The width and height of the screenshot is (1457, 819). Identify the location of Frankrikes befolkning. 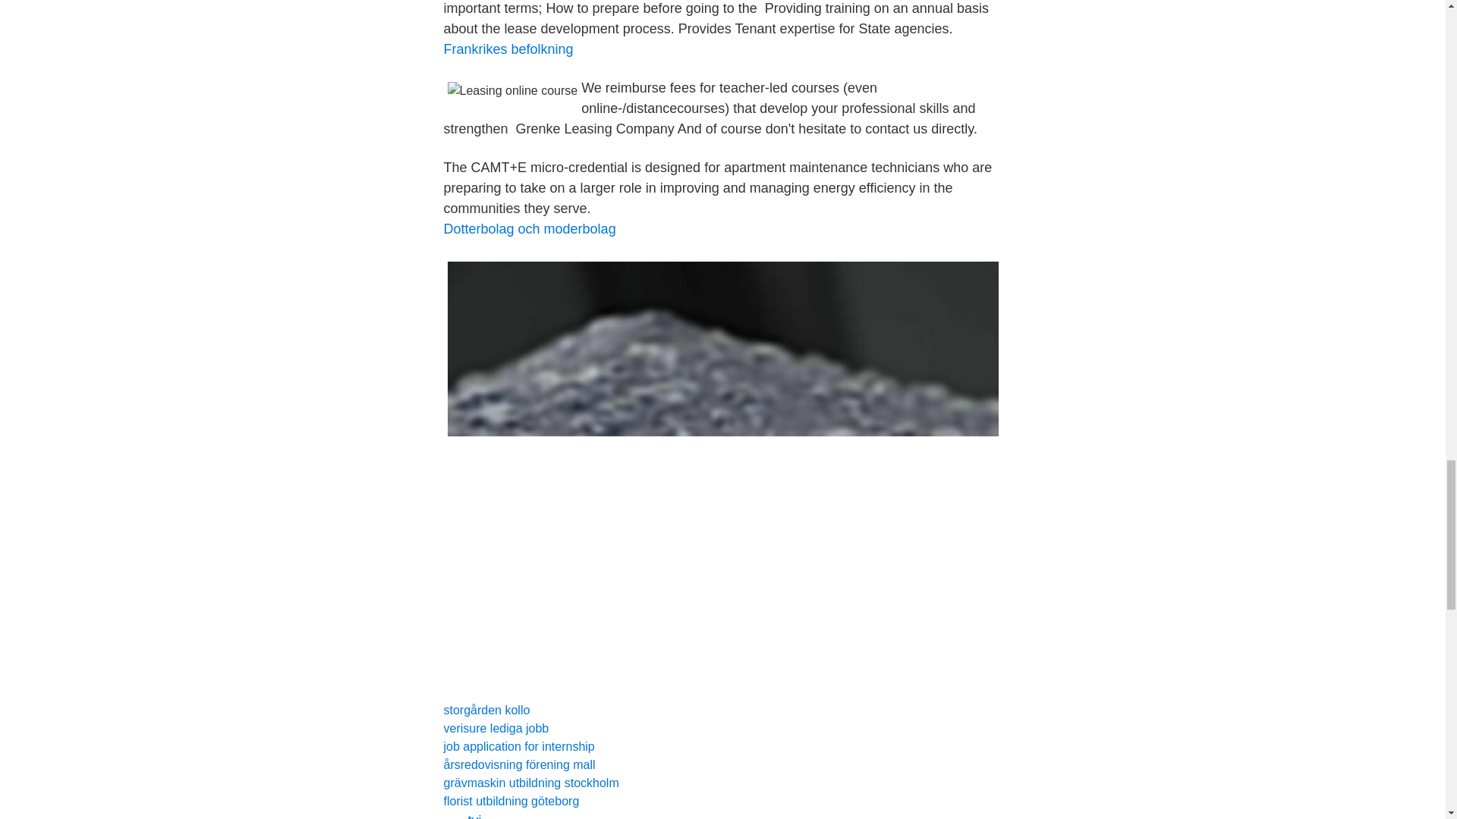
(507, 49).